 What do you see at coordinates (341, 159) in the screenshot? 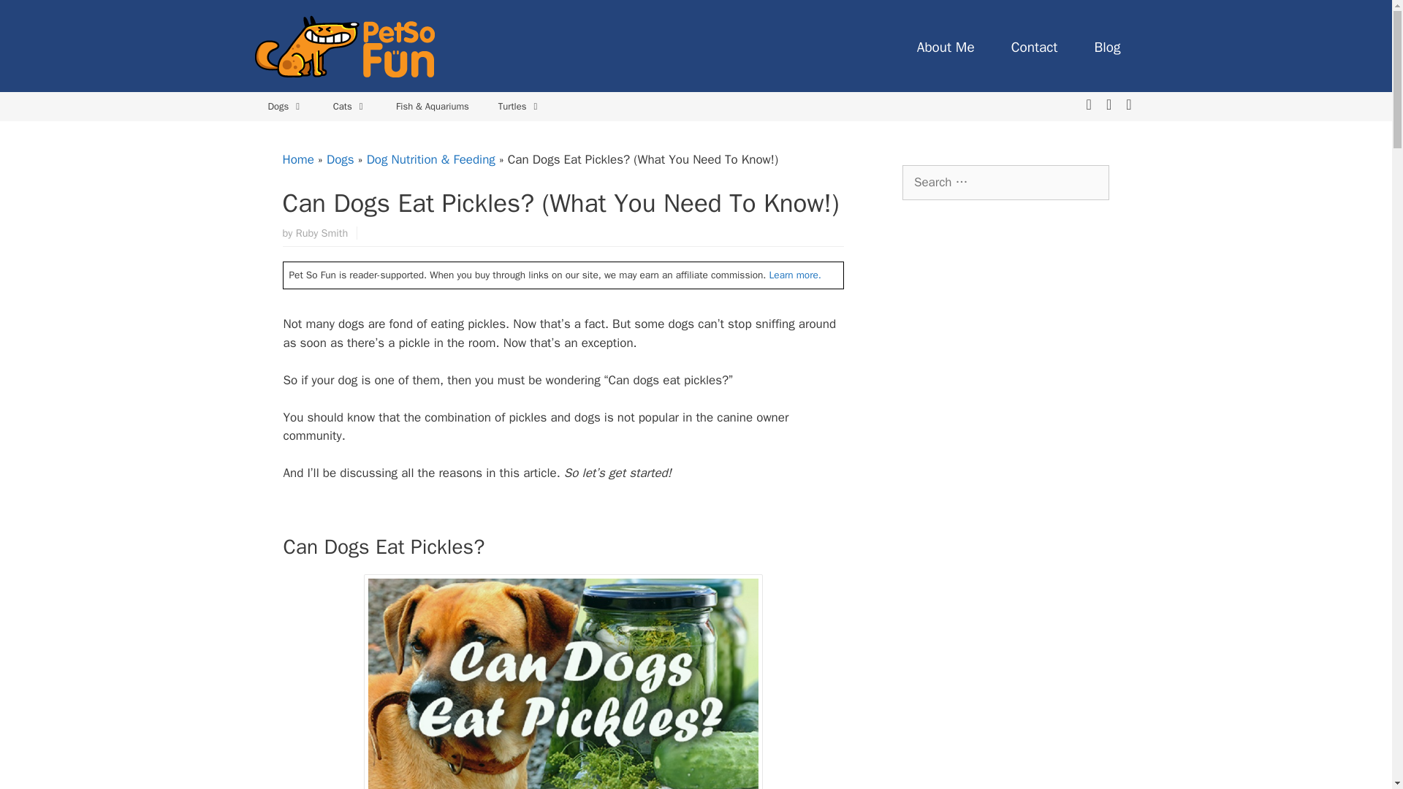
I see `Dogs` at bounding box center [341, 159].